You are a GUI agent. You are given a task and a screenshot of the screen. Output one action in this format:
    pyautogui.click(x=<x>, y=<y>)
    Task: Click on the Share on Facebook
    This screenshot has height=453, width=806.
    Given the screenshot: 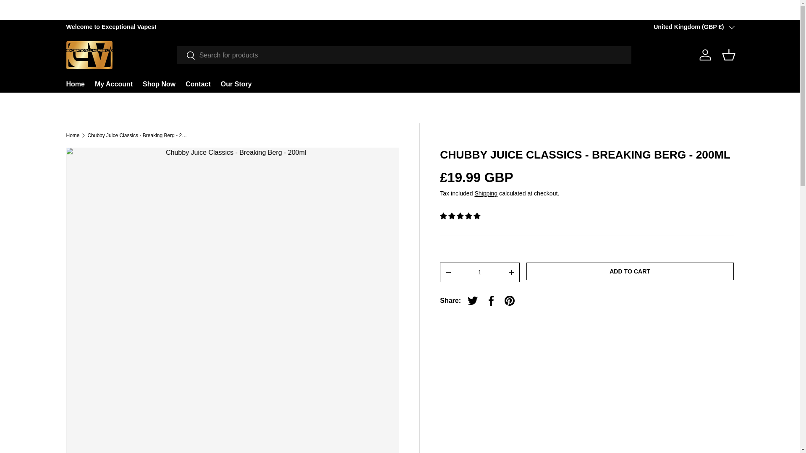 What is the action you would take?
    pyautogui.click(x=491, y=300)
    